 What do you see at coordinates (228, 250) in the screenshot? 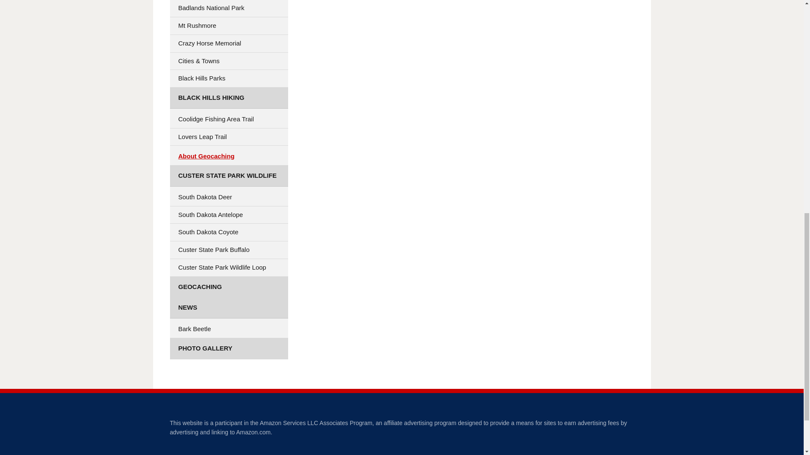
I see `Custer State Park Buffalo` at bounding box center [228, 250].